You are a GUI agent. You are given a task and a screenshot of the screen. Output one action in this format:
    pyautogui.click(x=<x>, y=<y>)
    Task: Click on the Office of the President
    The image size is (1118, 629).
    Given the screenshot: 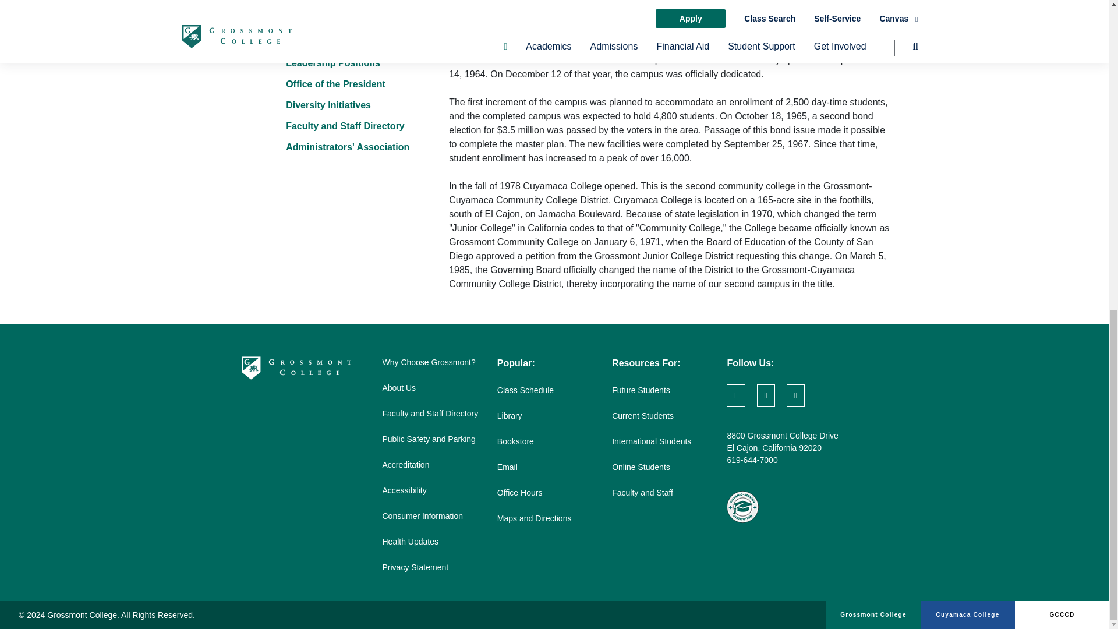 What is the action you would take?
    pyautogui.click(x=335, y=84)
    